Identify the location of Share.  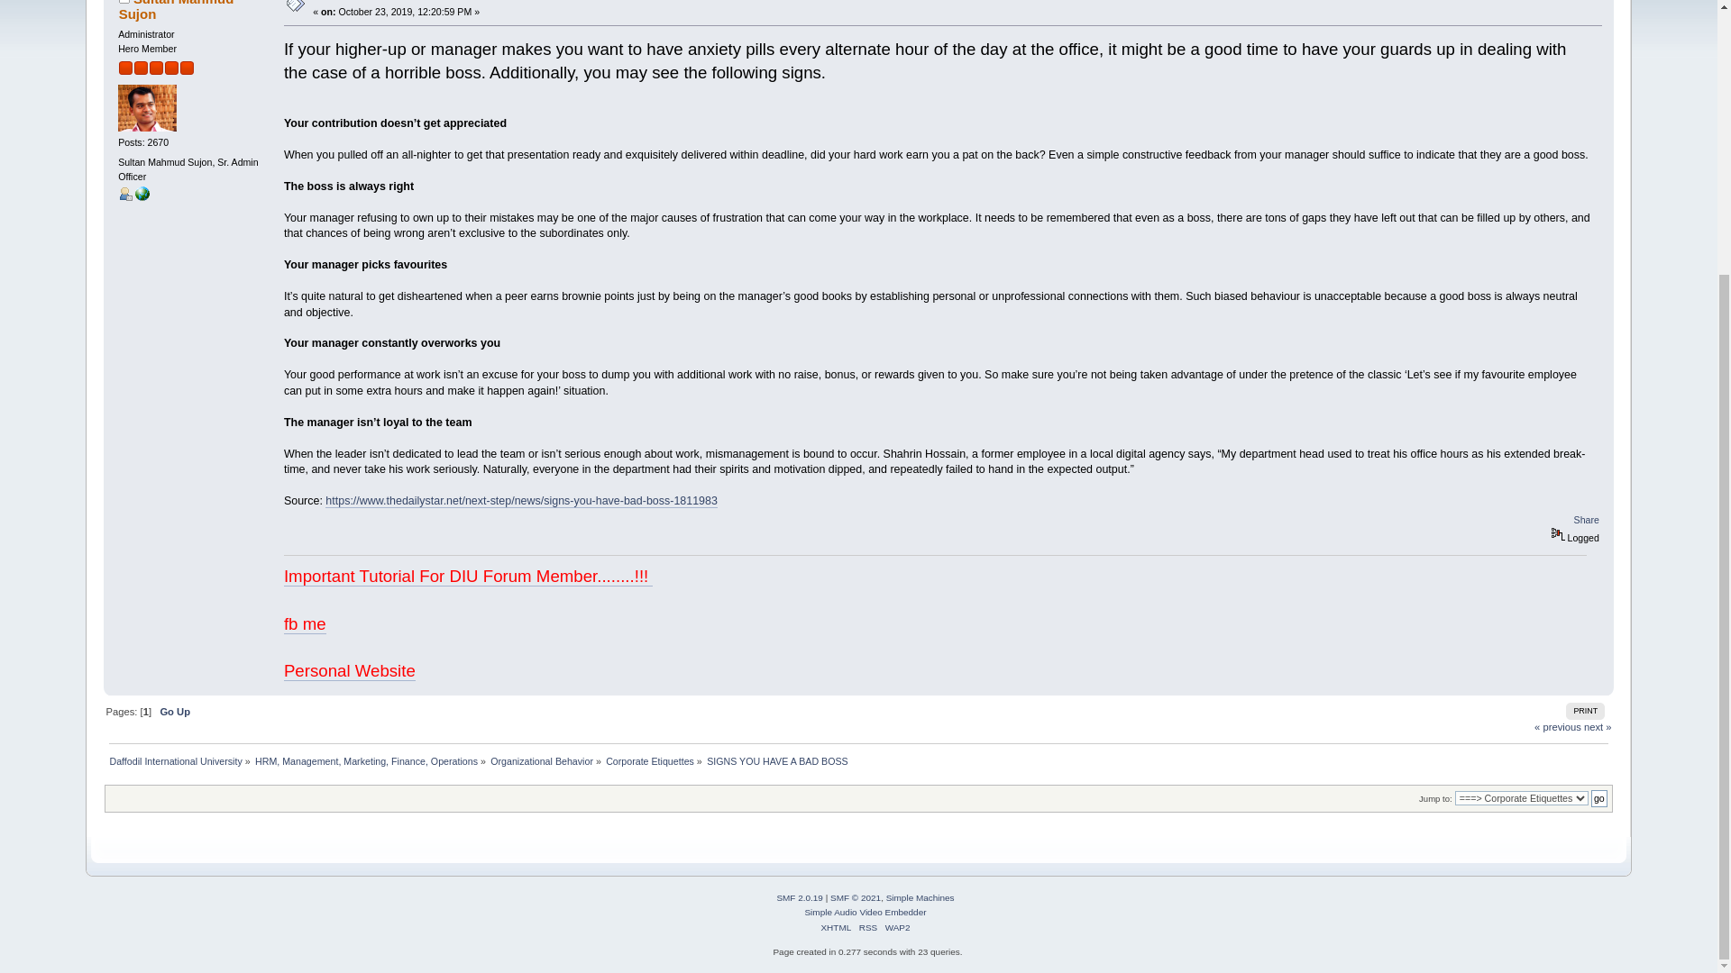
(1587, 520).